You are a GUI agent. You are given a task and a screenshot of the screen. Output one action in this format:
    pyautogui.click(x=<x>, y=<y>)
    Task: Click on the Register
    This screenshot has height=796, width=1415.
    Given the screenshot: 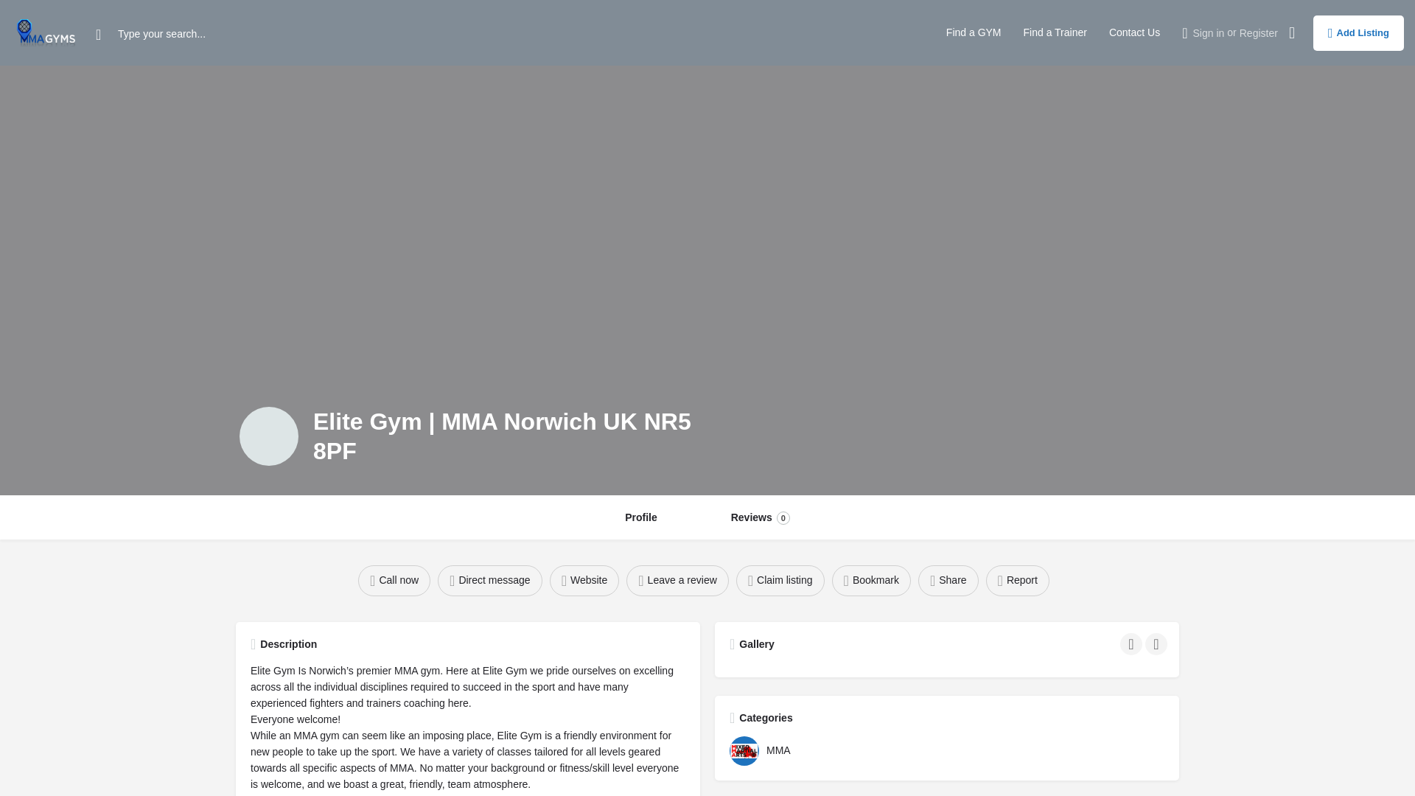 What is the action you would take?
    pyautogui.click(x=1358, y=32)
    